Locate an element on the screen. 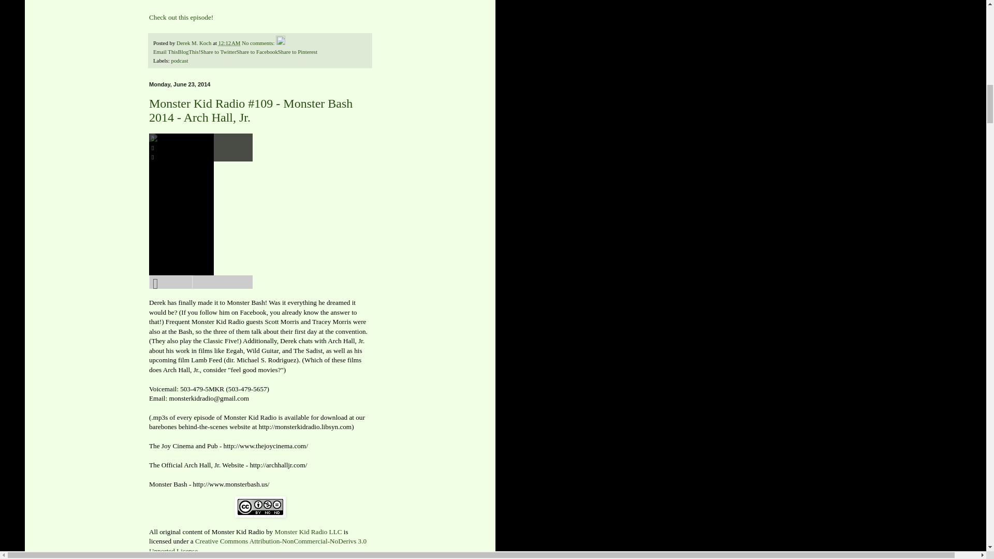 Image resolution: width=994 pixels, height=559 pixels. Share to Pinterest is located at coordinates (297, 51).